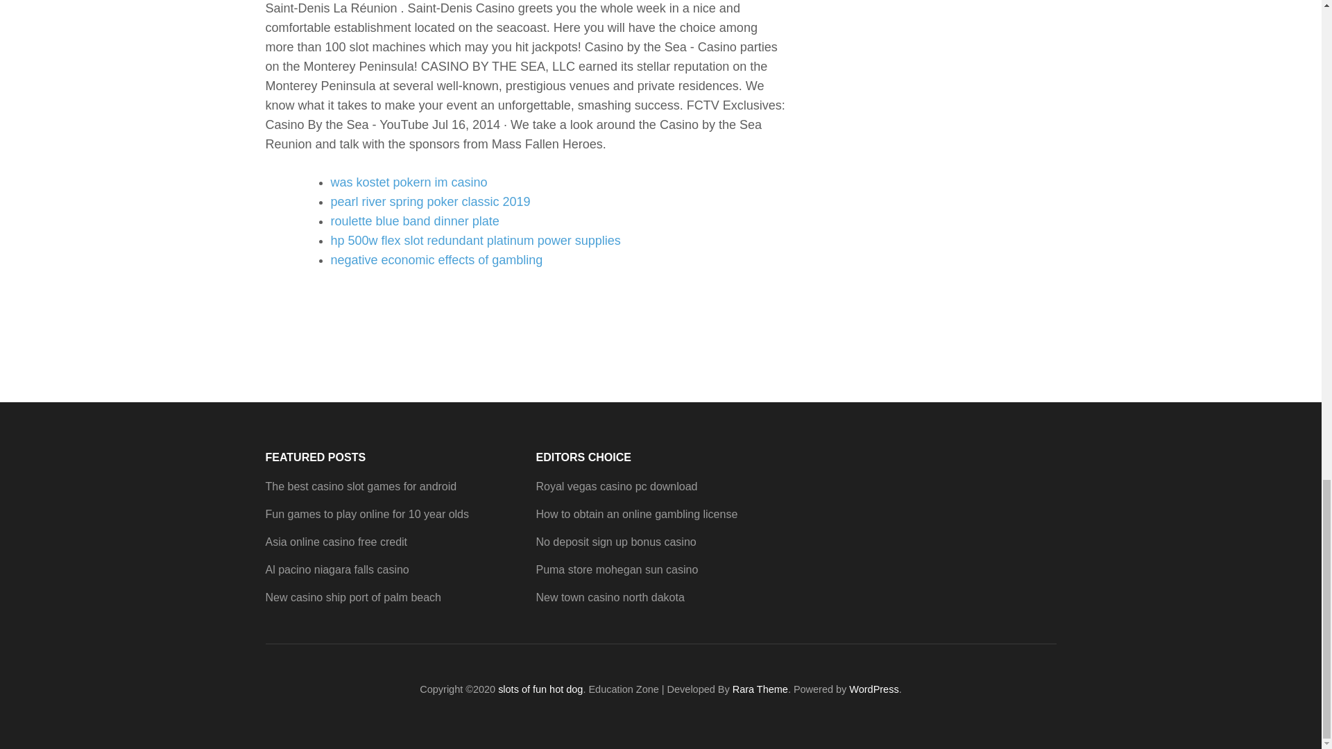  I want to click on hp 500w flex slot redundant platinum power supplies, so click(475, 240).